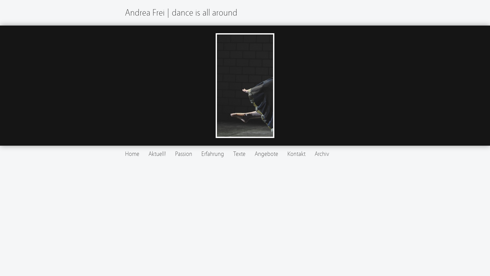 This screenshot has height=276, width=490. What do you see at coordinates (184, 154) in the screenshot?
I see `Passion` at bounding box center [184, 154].